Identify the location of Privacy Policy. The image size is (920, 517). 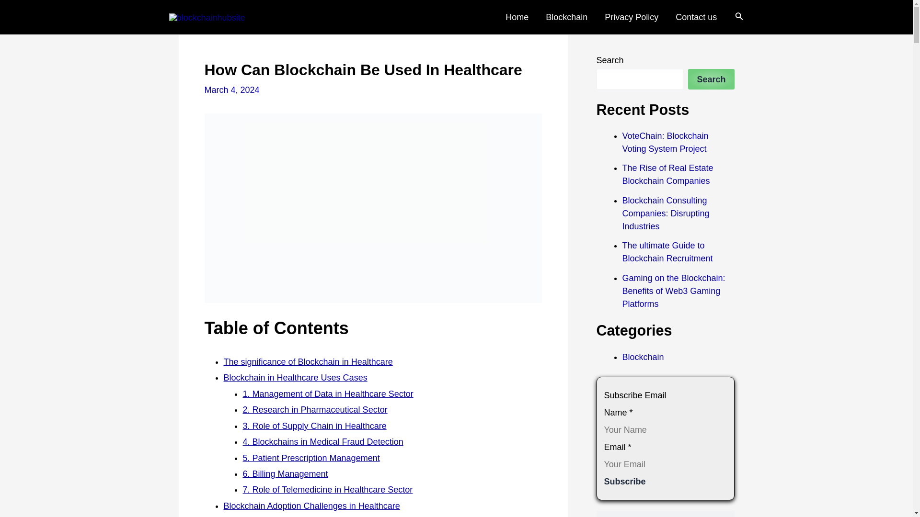
(632, 17).